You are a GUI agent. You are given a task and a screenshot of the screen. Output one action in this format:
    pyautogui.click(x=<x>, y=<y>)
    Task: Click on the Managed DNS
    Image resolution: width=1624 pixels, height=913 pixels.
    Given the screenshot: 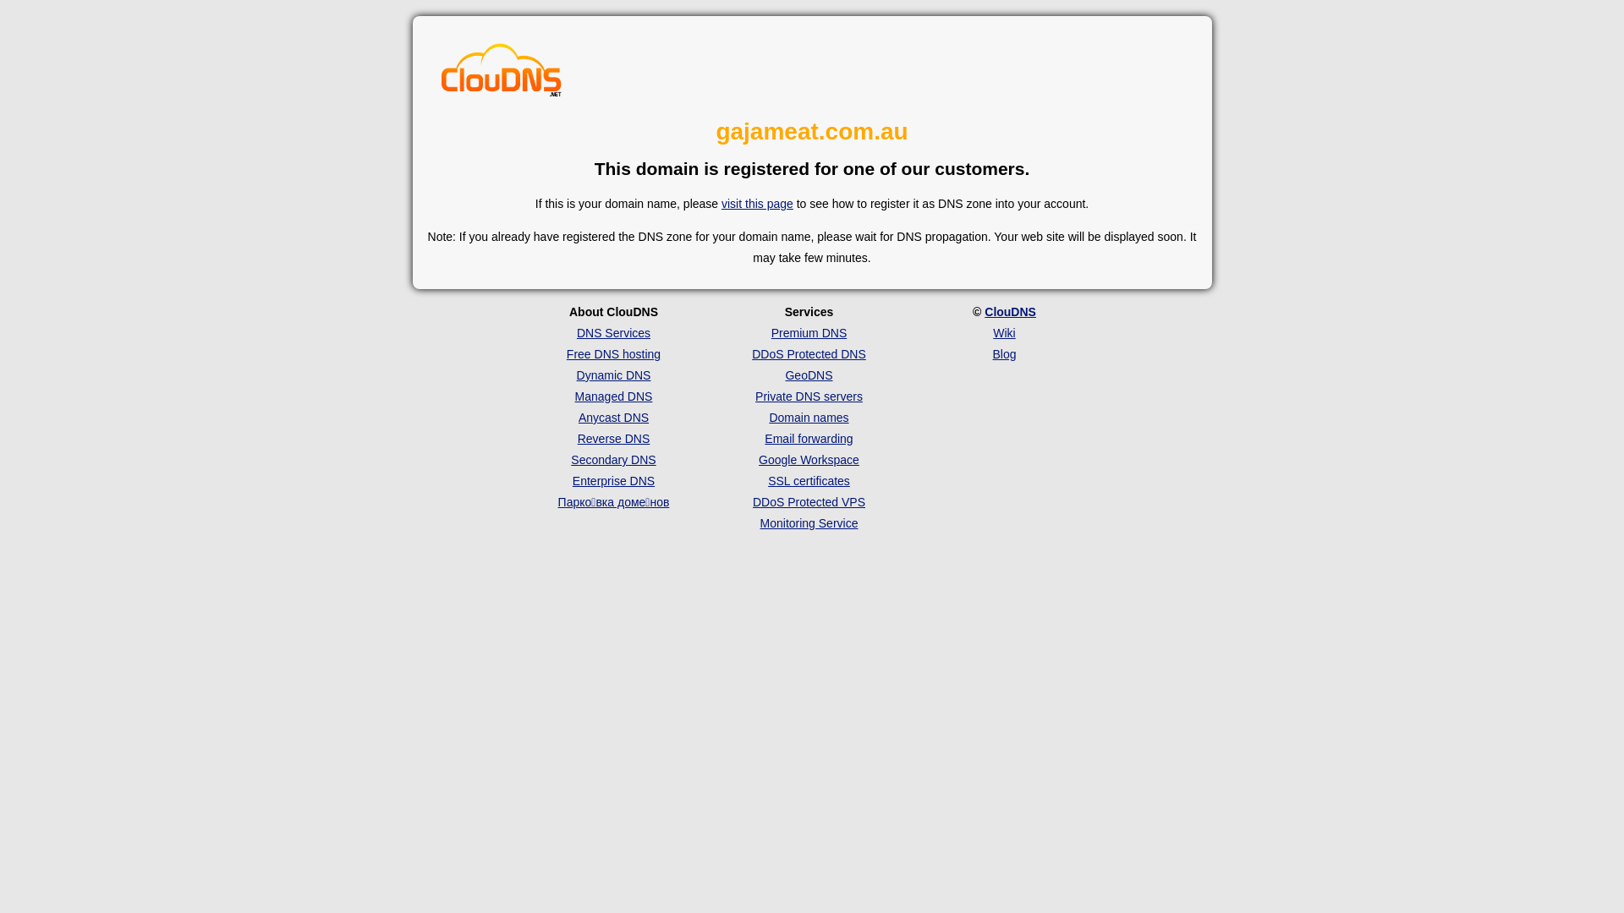 What is the action you would take?
    pyautogui.click(x=614, y=396)
    